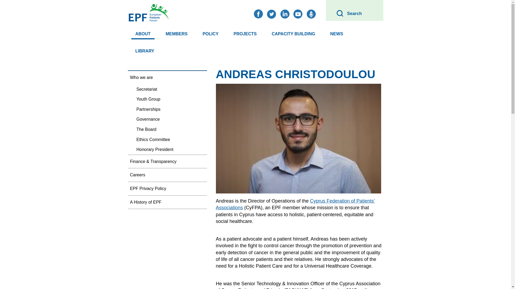 Image resolution: width=515 pixels, height=289 pixels. What do you see at coordinates (336, 34) in the screenshot?
I see `PROJECTS` at bounding box center [336, 34].